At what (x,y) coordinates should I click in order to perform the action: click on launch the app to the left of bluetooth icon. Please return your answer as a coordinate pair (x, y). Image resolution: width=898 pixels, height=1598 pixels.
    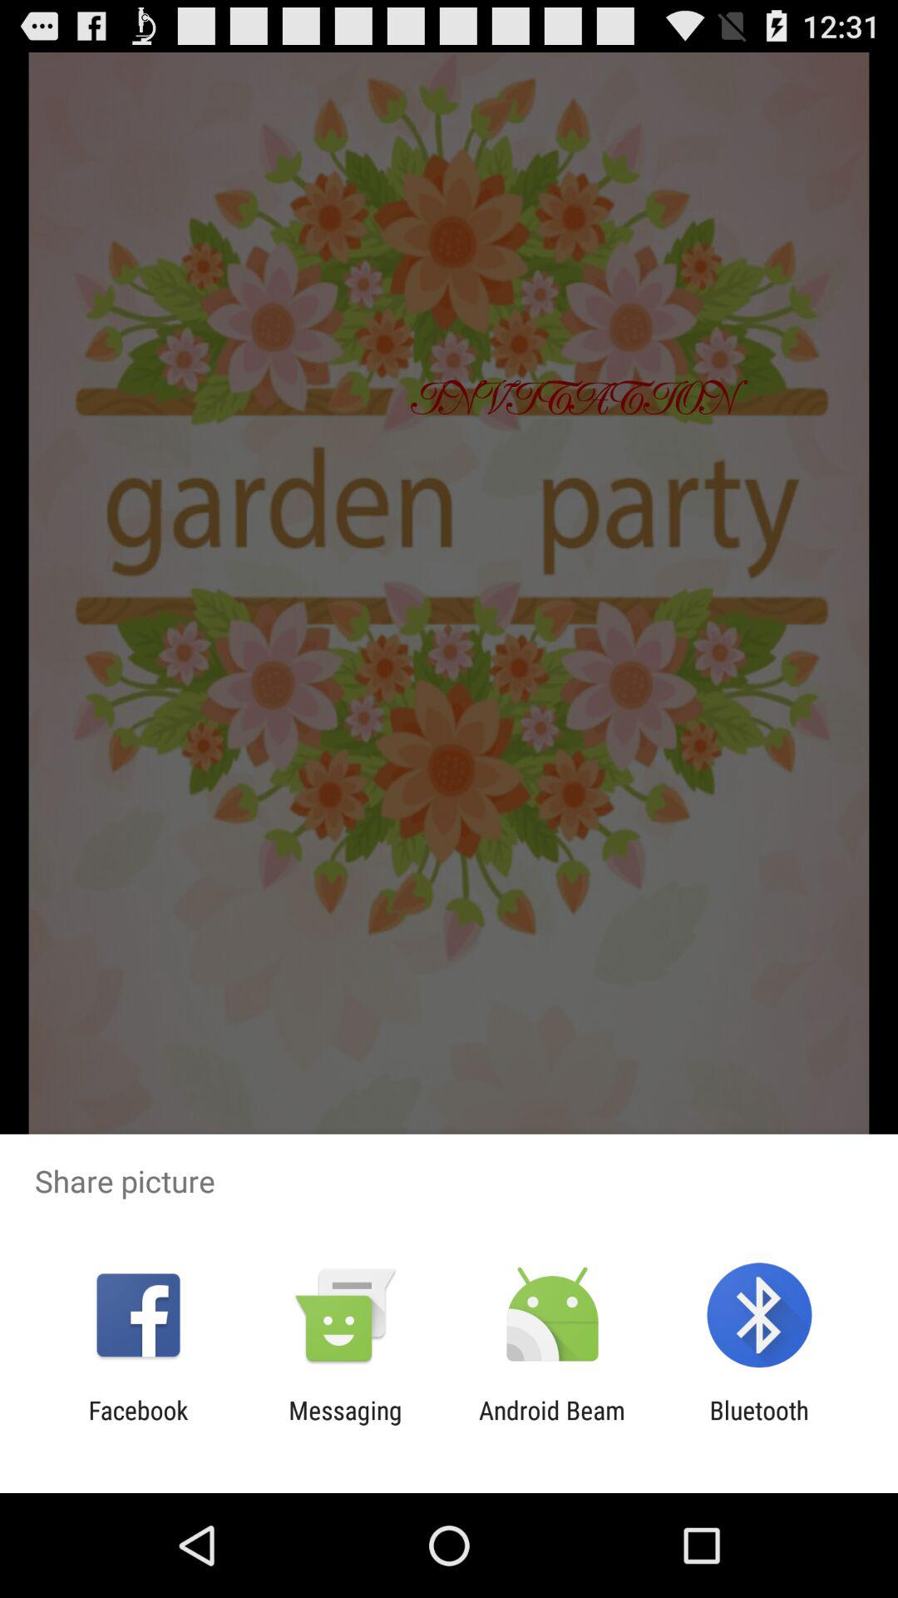
    Looking at the image, I should click on (552, 1425).